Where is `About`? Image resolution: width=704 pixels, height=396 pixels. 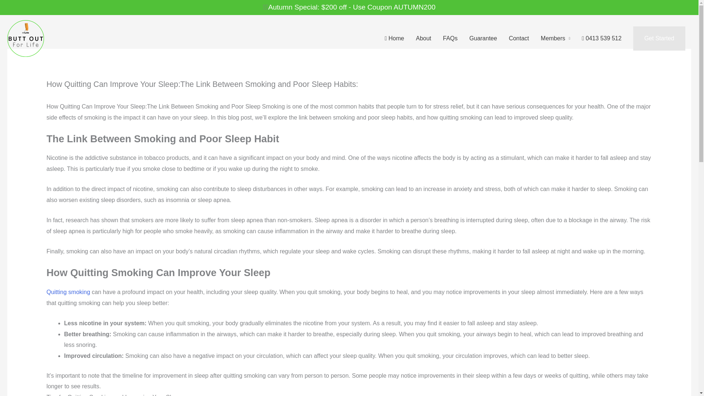 About is located at coordinates (423, 38).